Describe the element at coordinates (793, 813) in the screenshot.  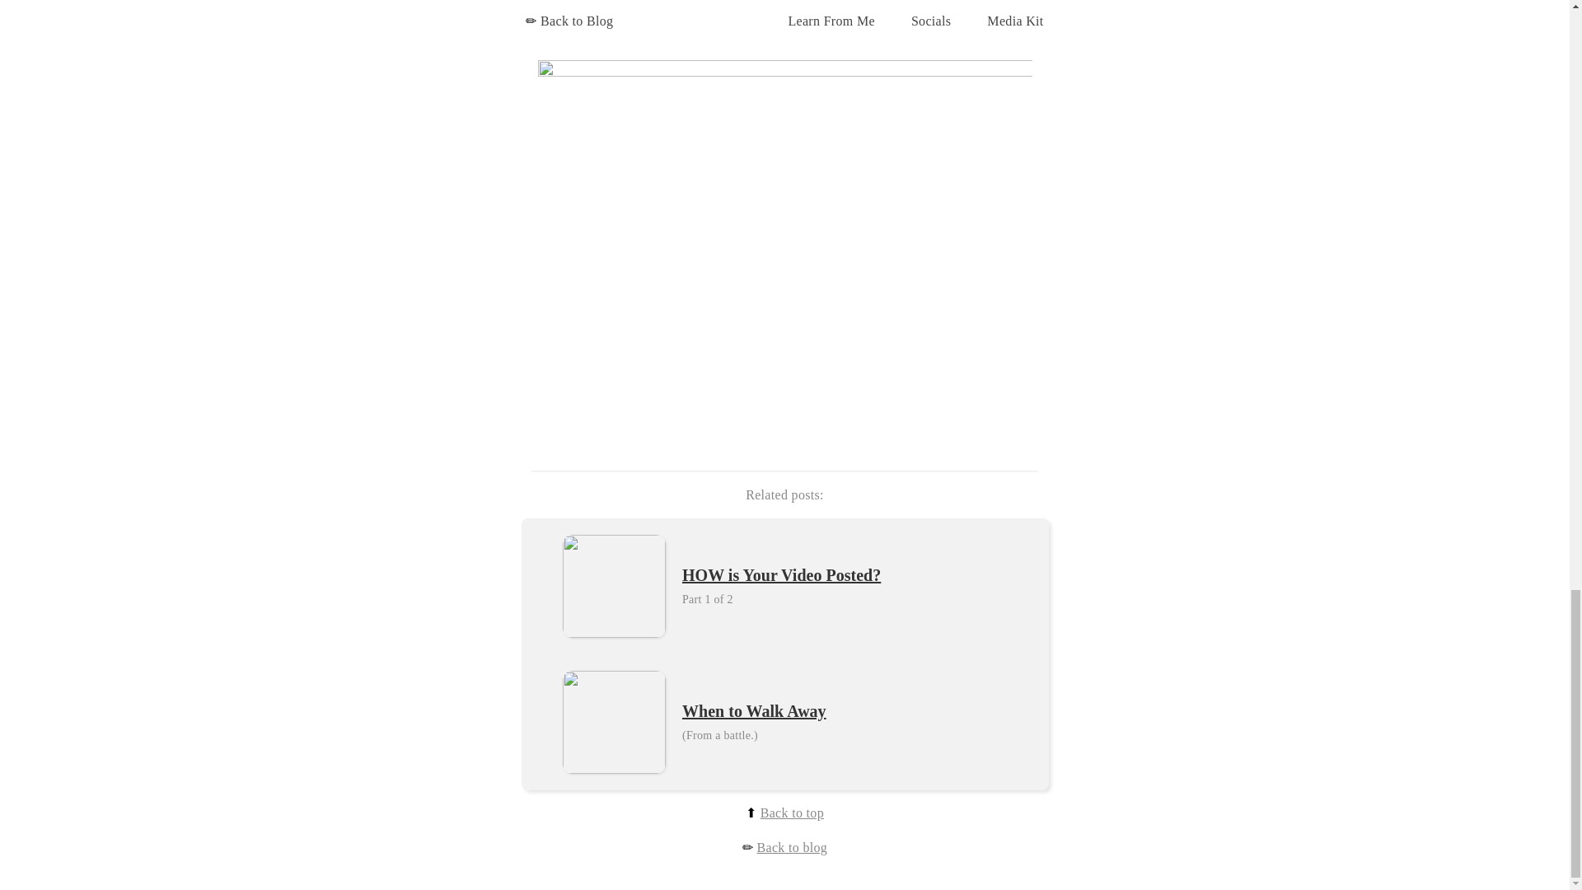
I see `Back to top` at that location.